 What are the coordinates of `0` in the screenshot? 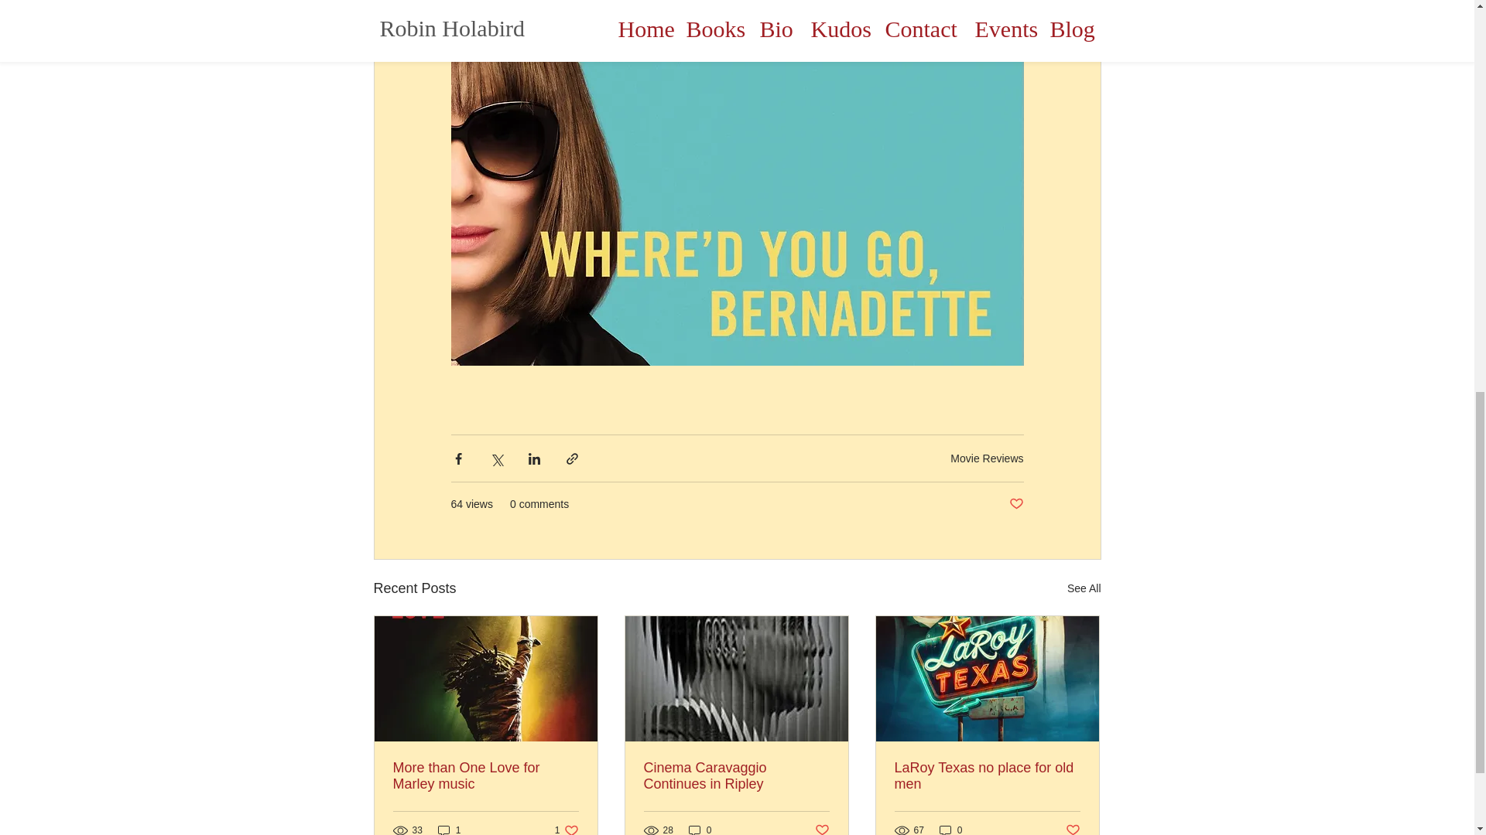 It's located at (950, 829).